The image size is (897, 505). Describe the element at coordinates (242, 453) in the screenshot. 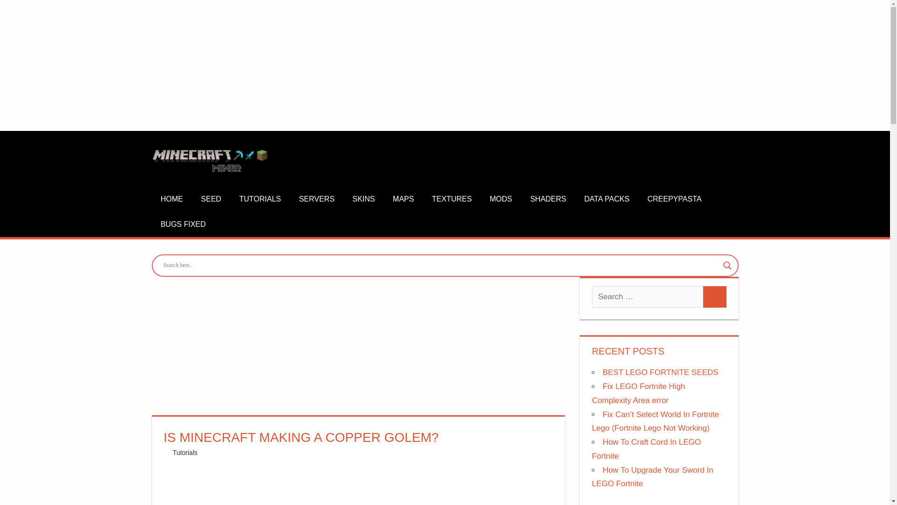

I see `Leave a comment` at that location.